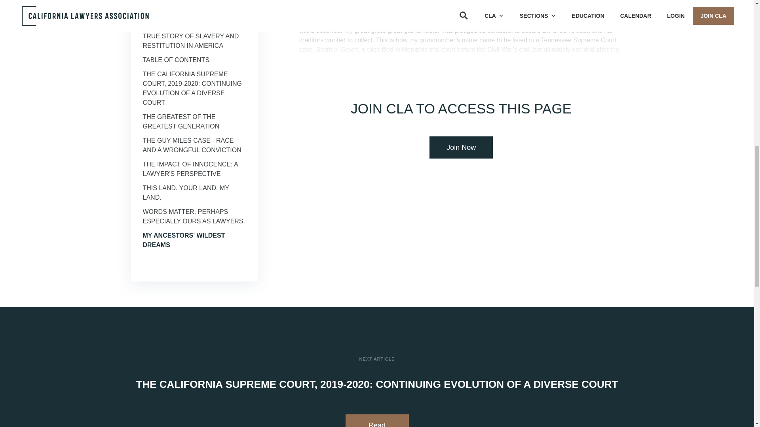  Describe the element at coordinates (186, 8) in the screenshot. I see `Supreme Court of California Statement on Equality` at that location.